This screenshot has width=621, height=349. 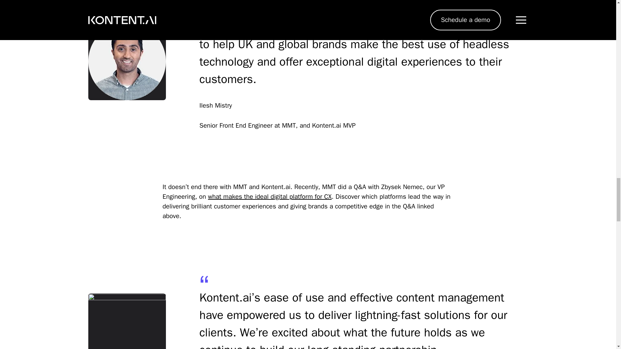 I want to click on what makes the ideal digital platform for CX, so click(x=270, y=196).